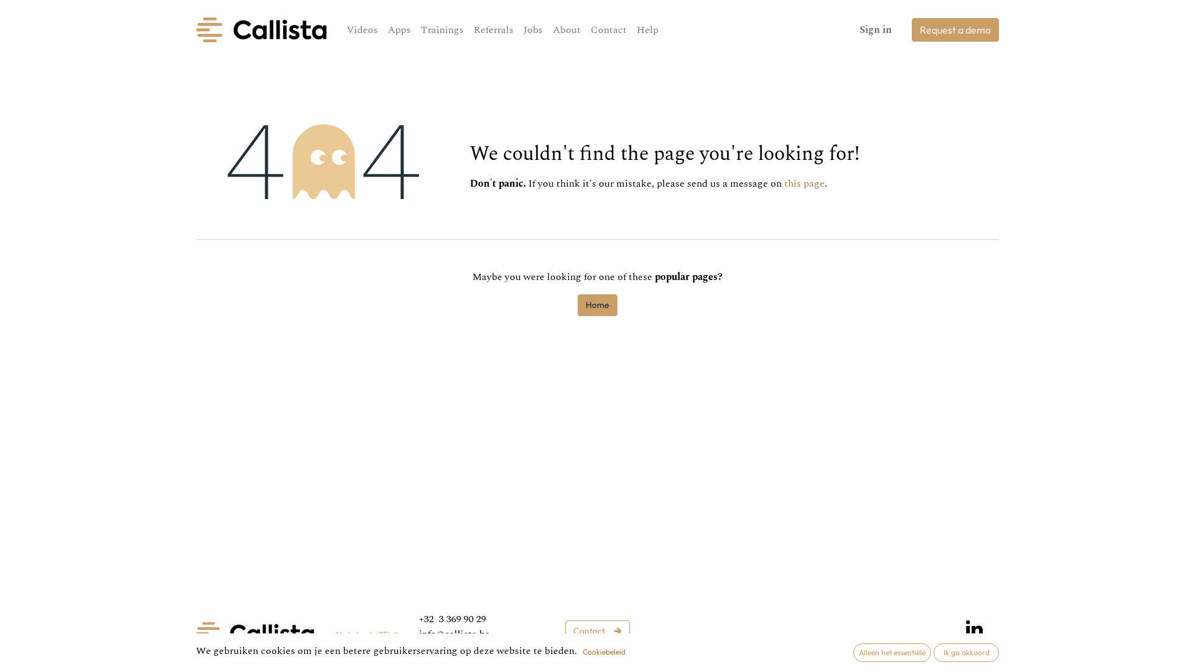 The image size is (1195, 672). I want to click on Trainings, so click(442, 30).